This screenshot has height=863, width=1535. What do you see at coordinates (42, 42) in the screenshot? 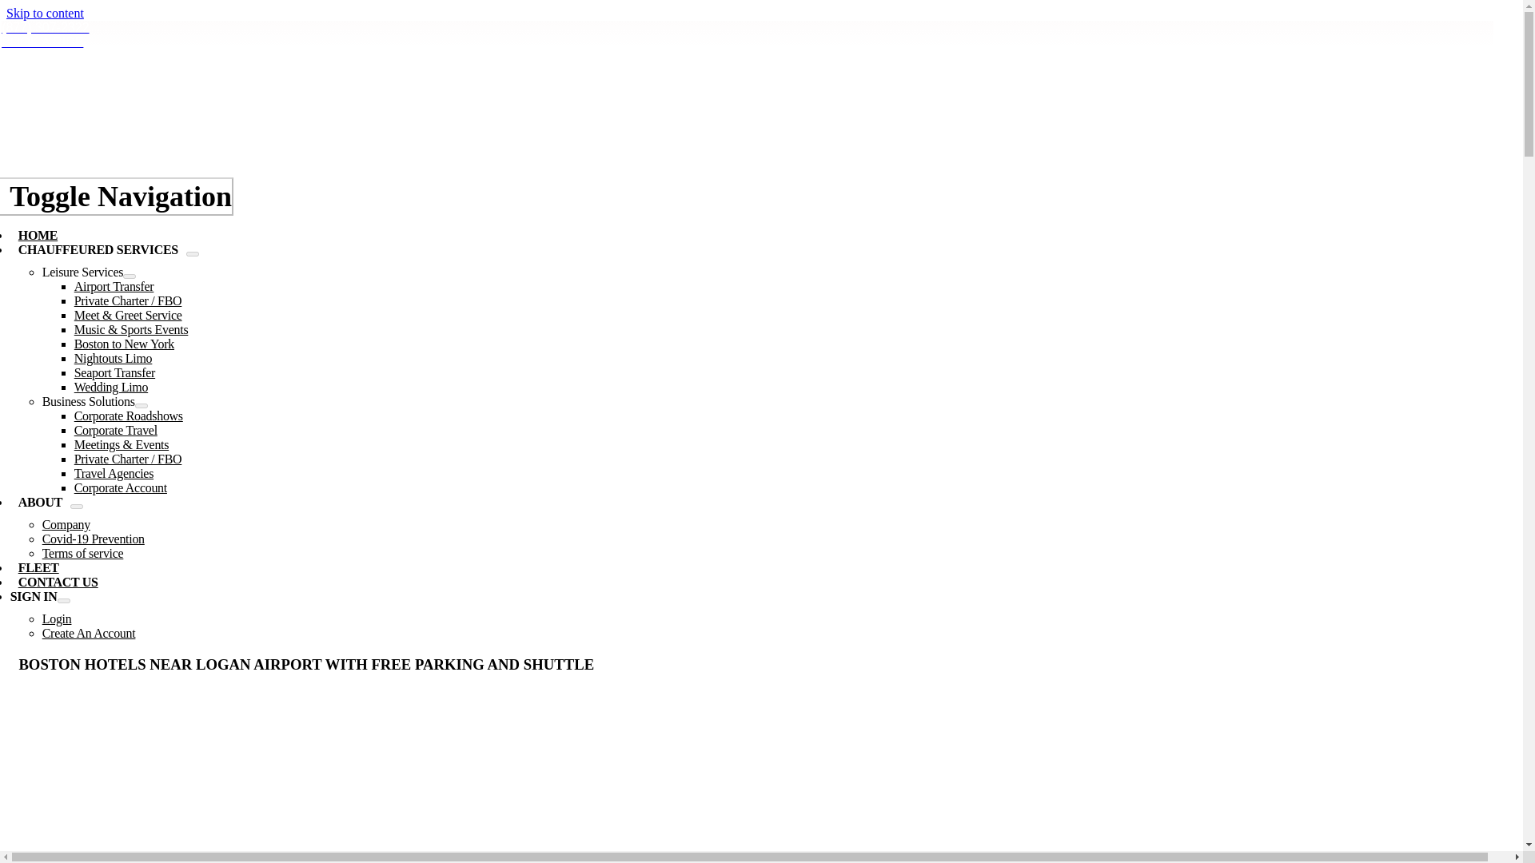
I see `BOOK A RIDE` at bounding box center [42, 42].